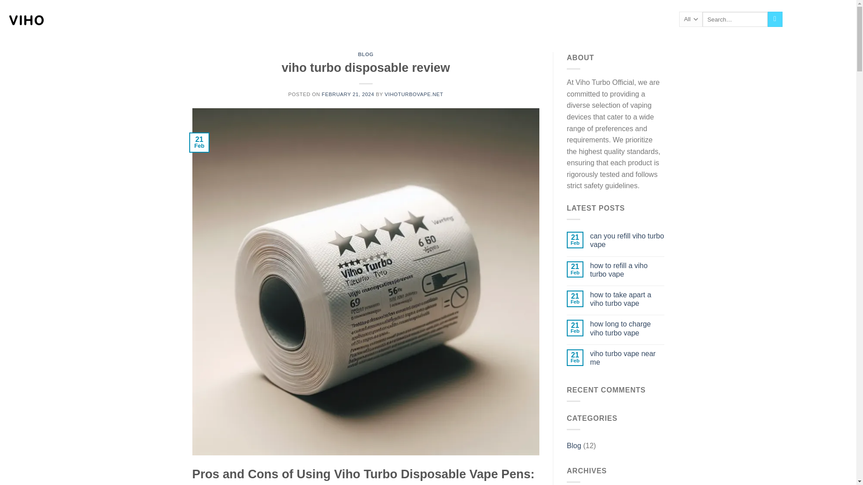 The width and height of the screenshot is (863, 485). I want to click on viho turbo vape, so click(52, 19).